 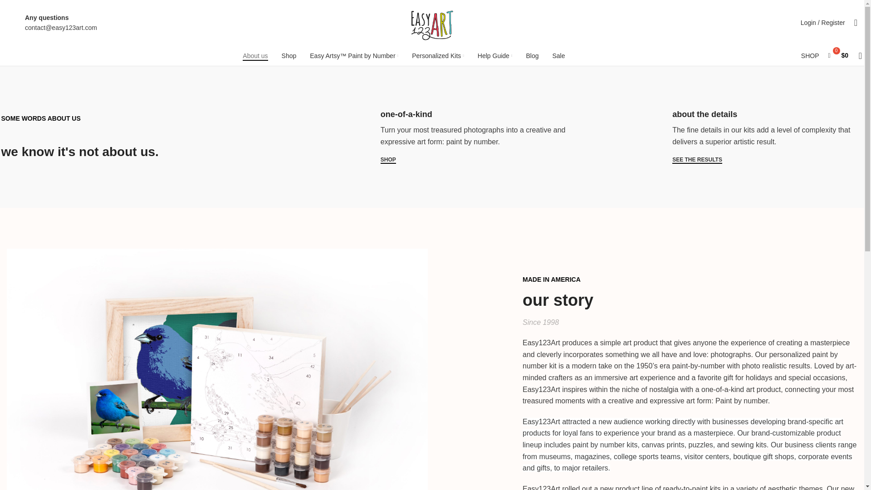 What do you see at coordinates (697, 160) in the screenshot?
I see `SEE THE RESULTS` at bounding box center [697, 160].